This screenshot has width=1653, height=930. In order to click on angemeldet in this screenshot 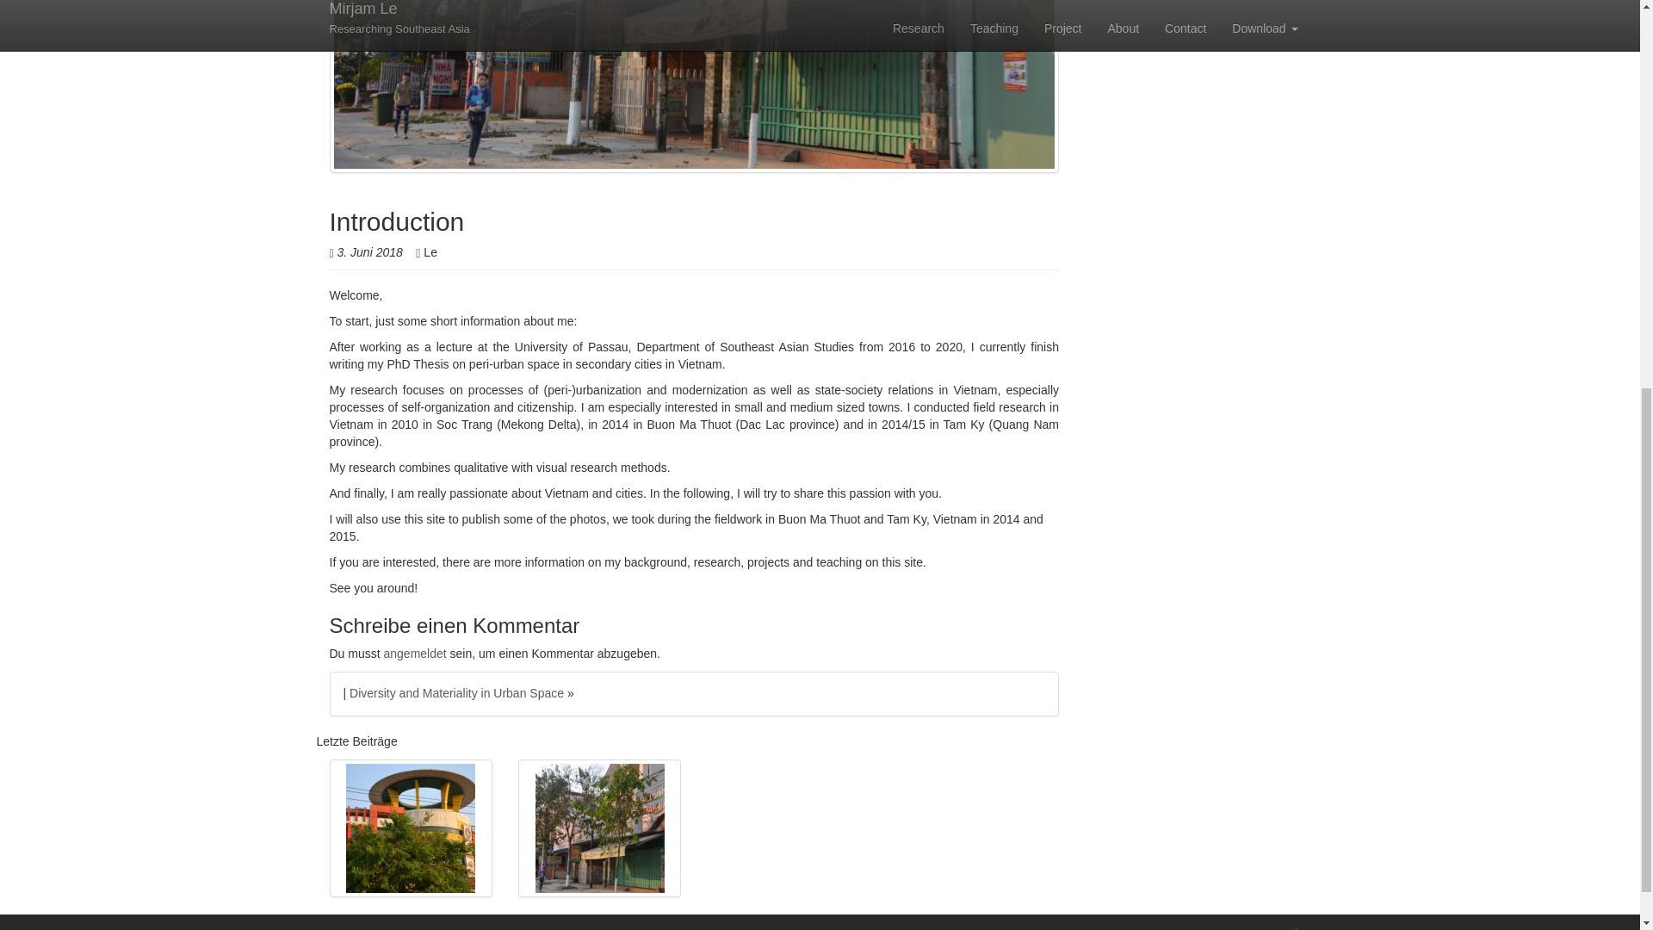, I will do `click(415, 653)`.